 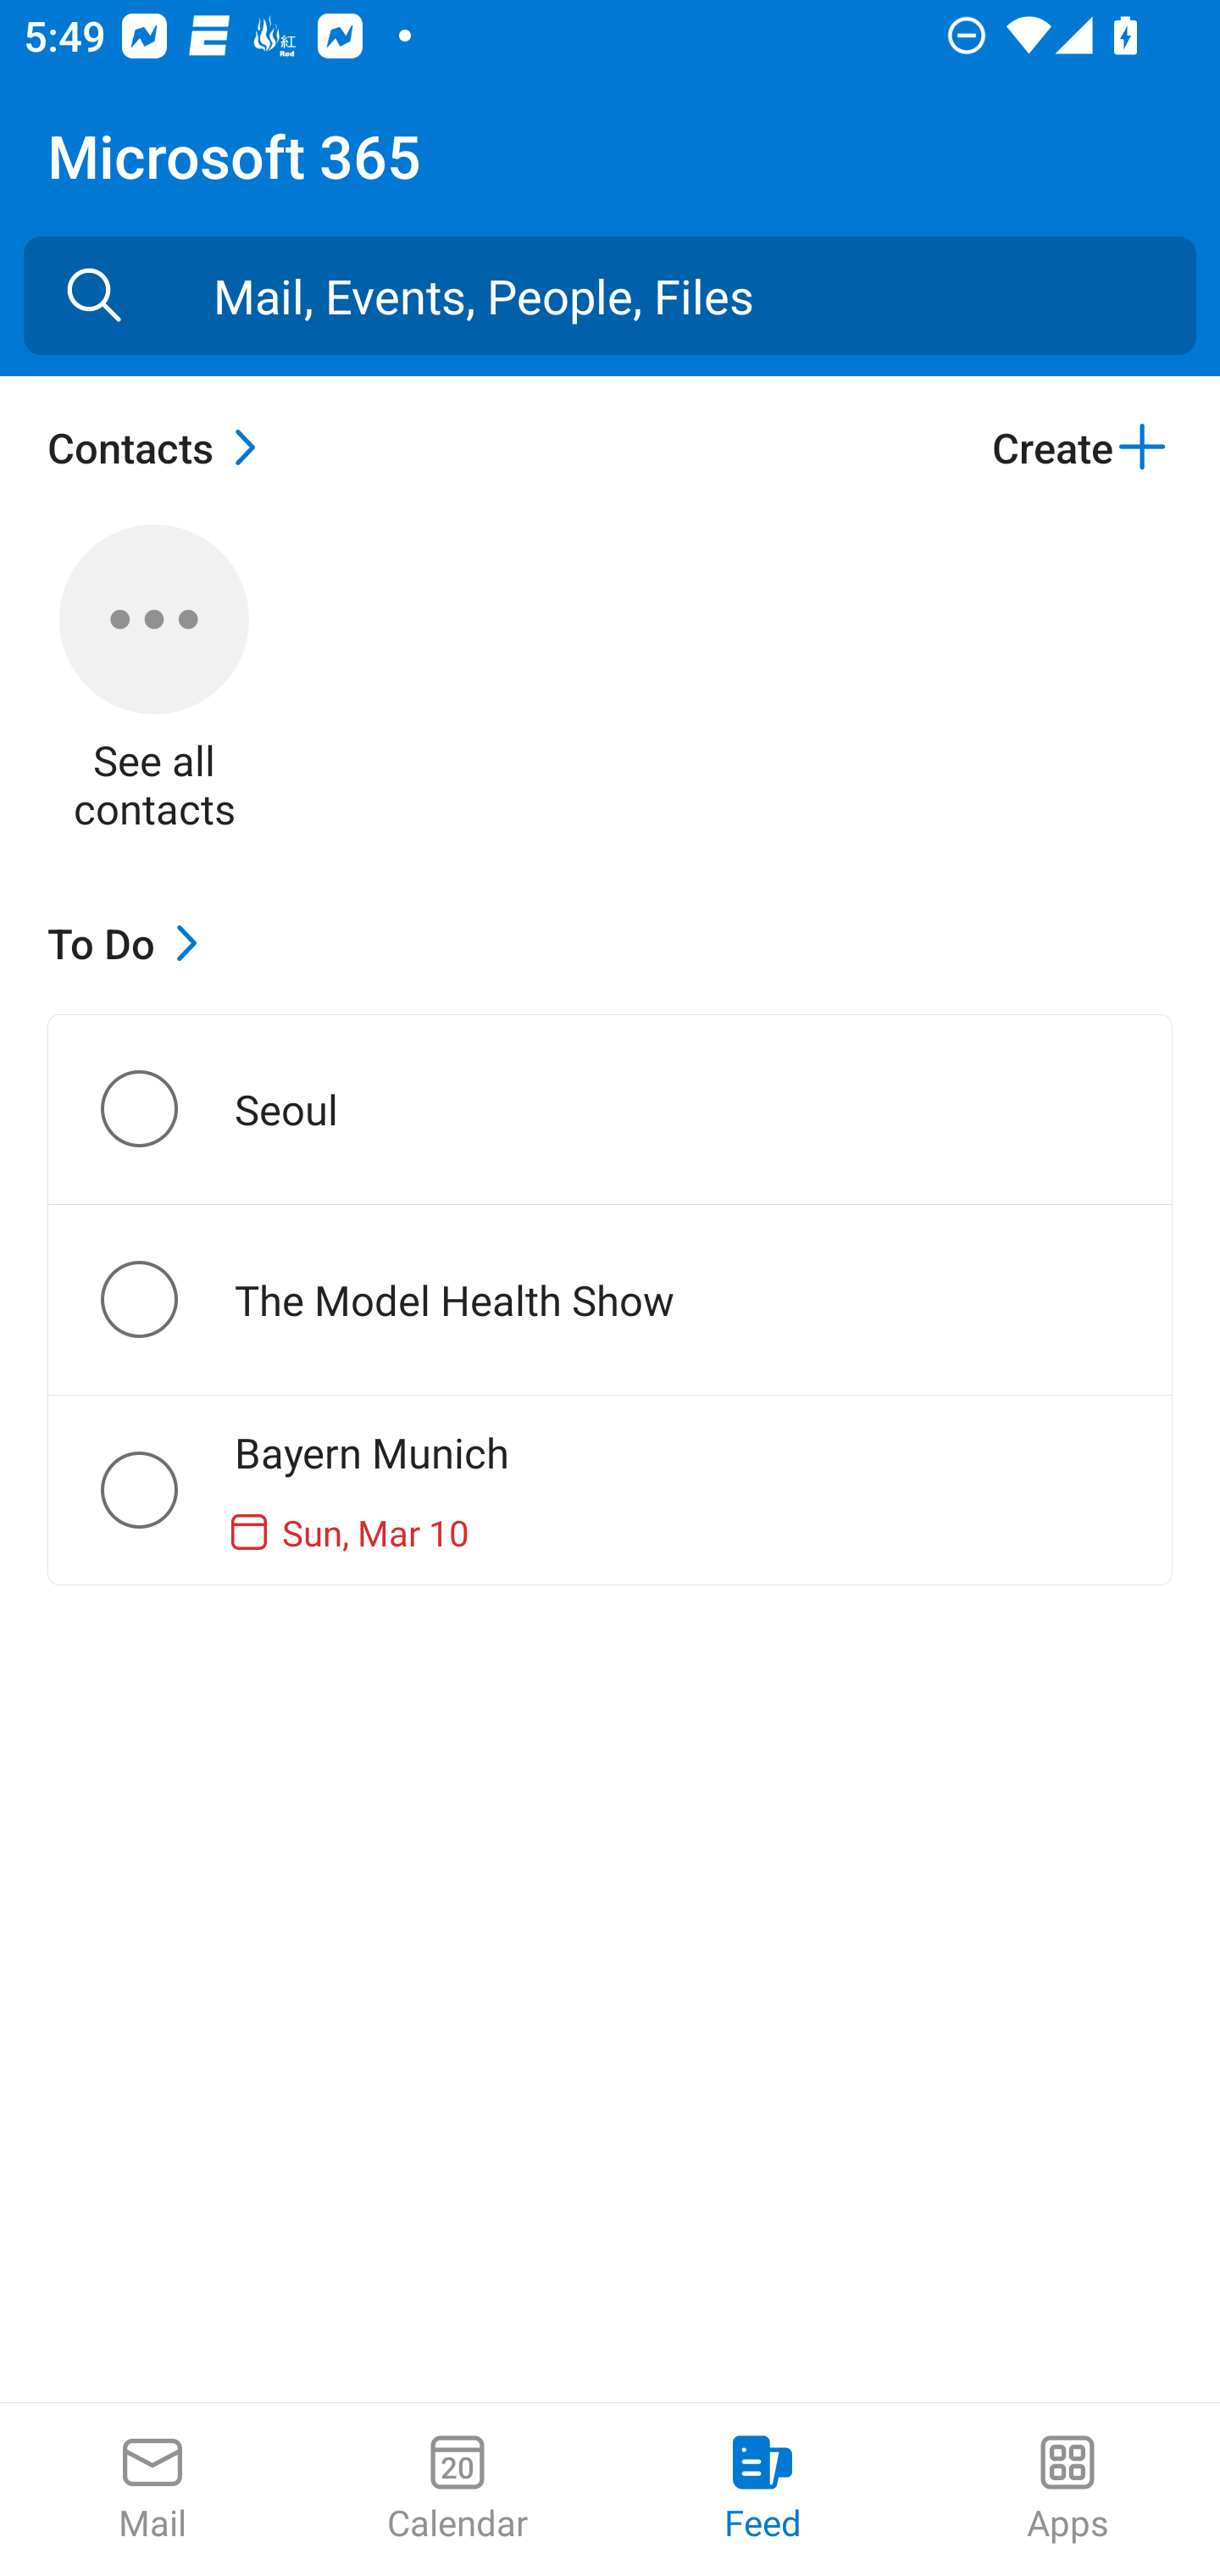 What do you see at coordinates (1067, 2490) in the screenshot?
I see `Apps` at bounding box center [1067, 2490].